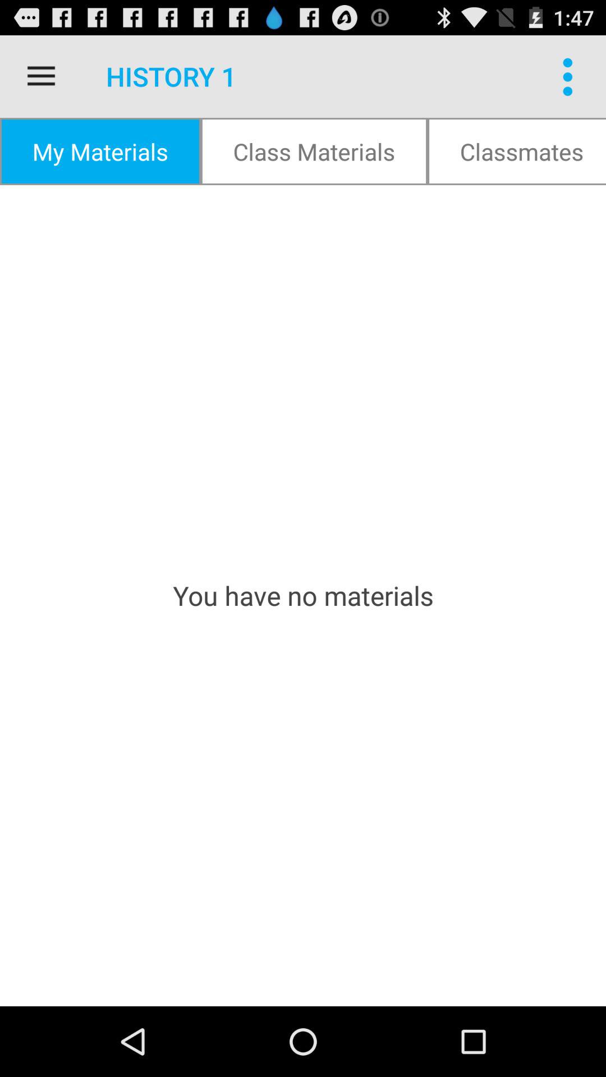  Describe the element at coordinates (41, 76) in the screenshot. I see `tap icon to the left of history 1` at that location.